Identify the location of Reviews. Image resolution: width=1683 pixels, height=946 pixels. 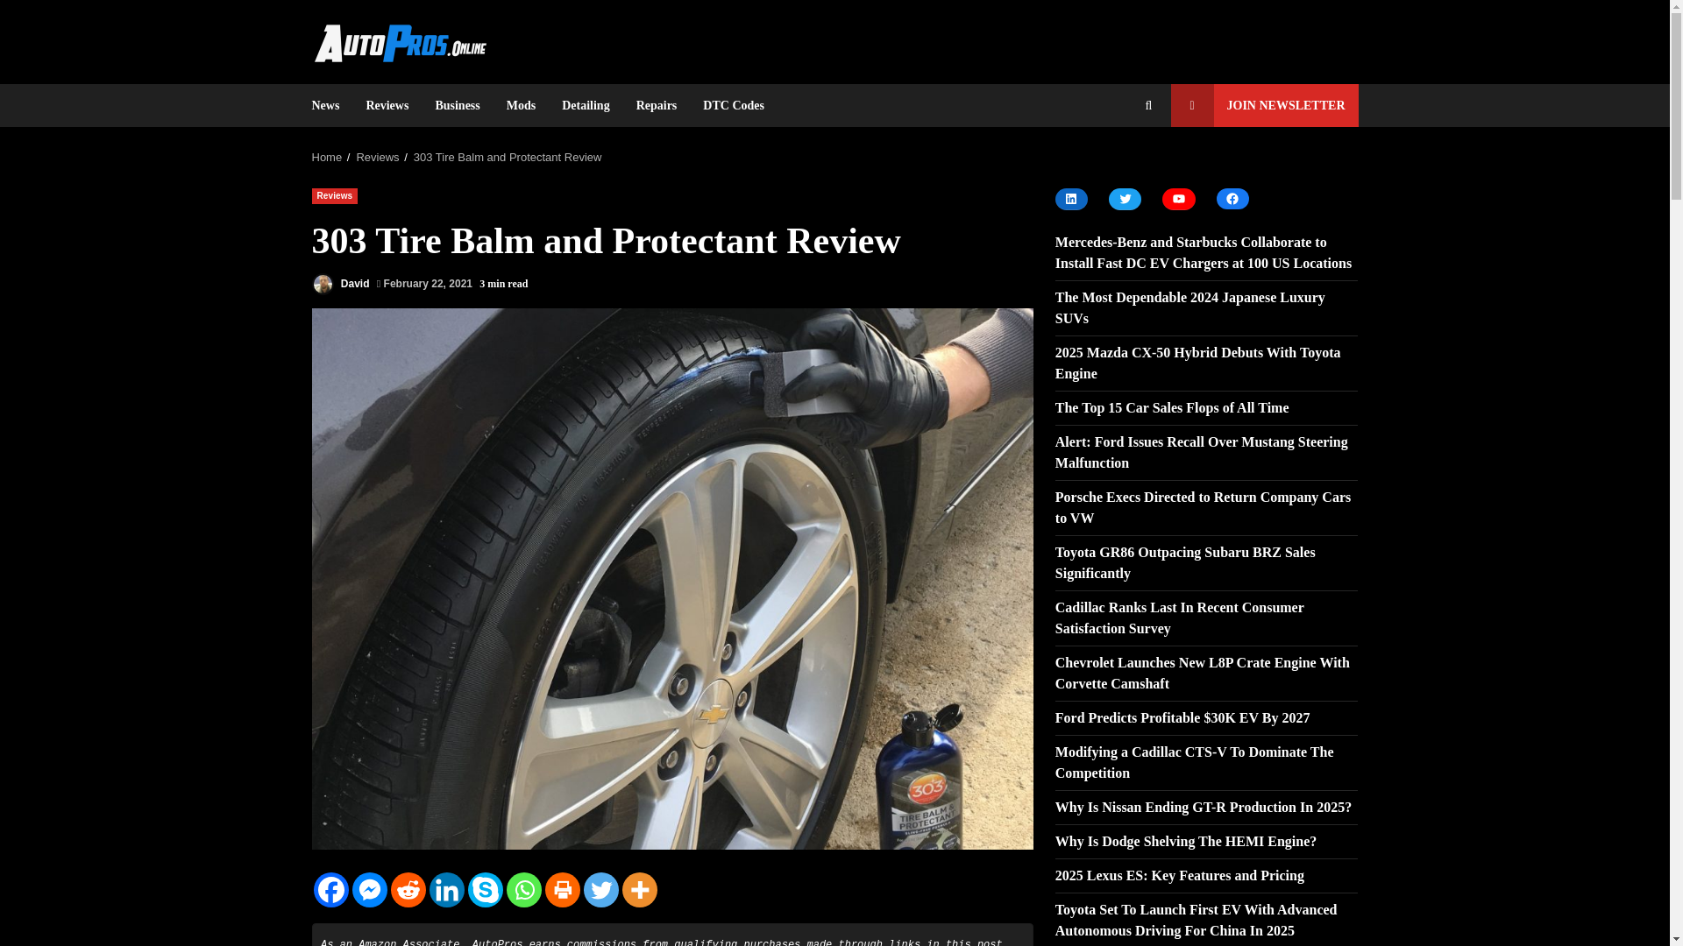
(335, 194).